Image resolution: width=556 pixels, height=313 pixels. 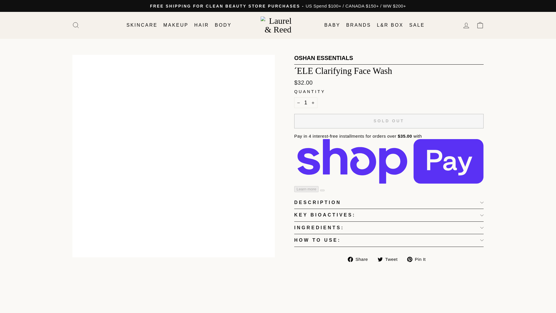 I want to click on 1, so click(x=306, y=103).